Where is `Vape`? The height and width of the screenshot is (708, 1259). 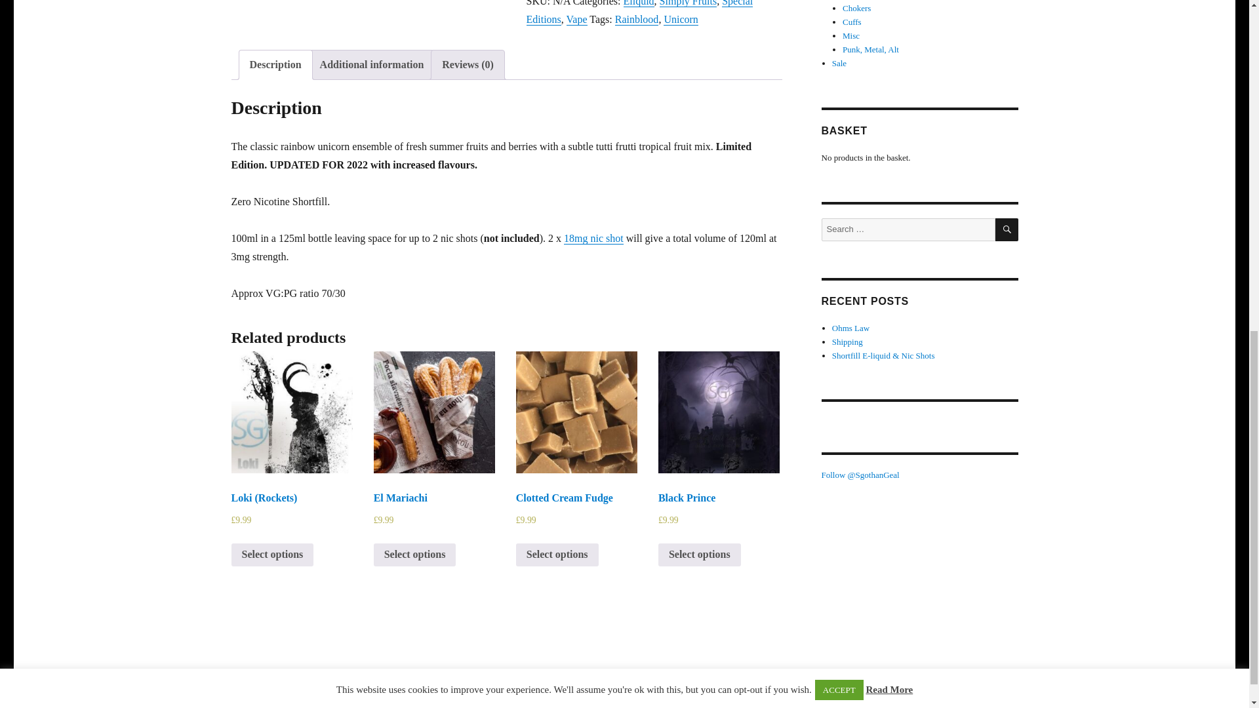
Vape is located at coordinates (577, 18).